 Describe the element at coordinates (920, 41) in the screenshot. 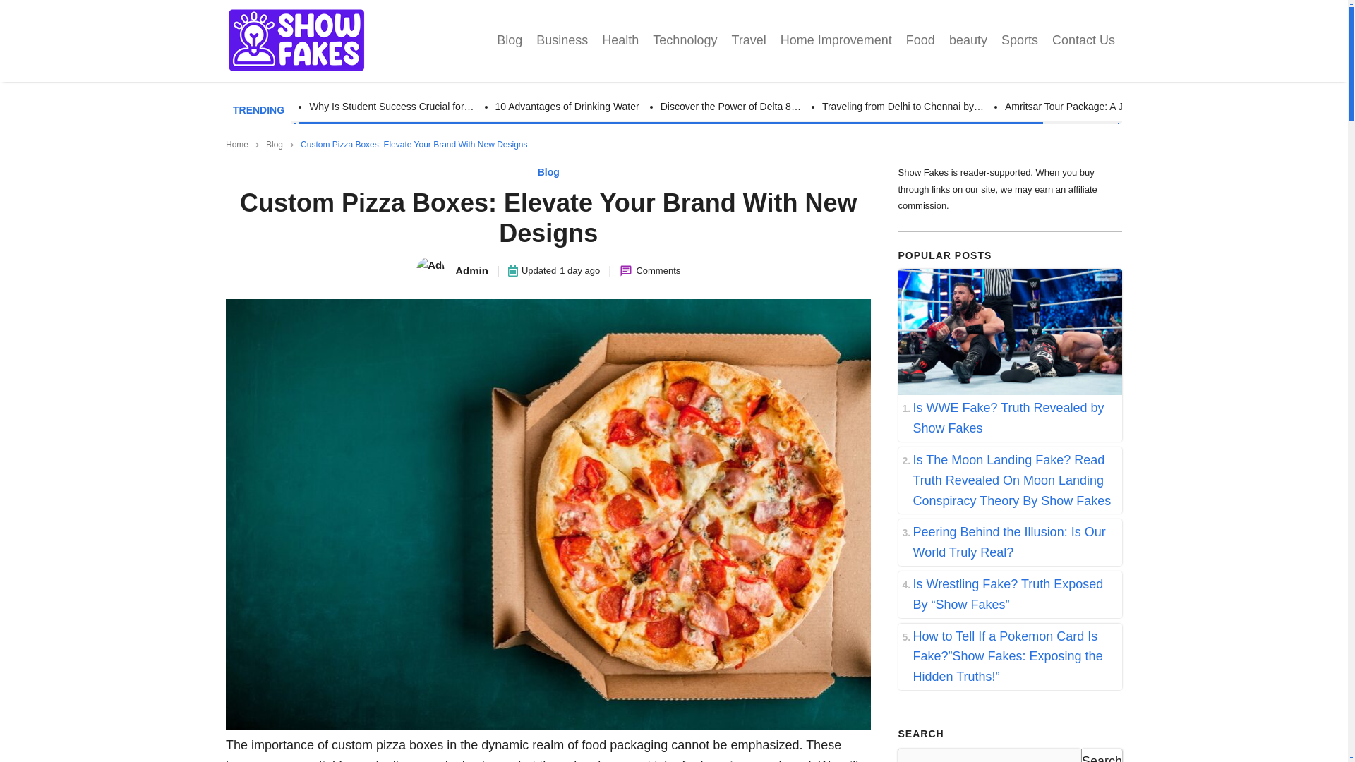

I see `Food` at that location.